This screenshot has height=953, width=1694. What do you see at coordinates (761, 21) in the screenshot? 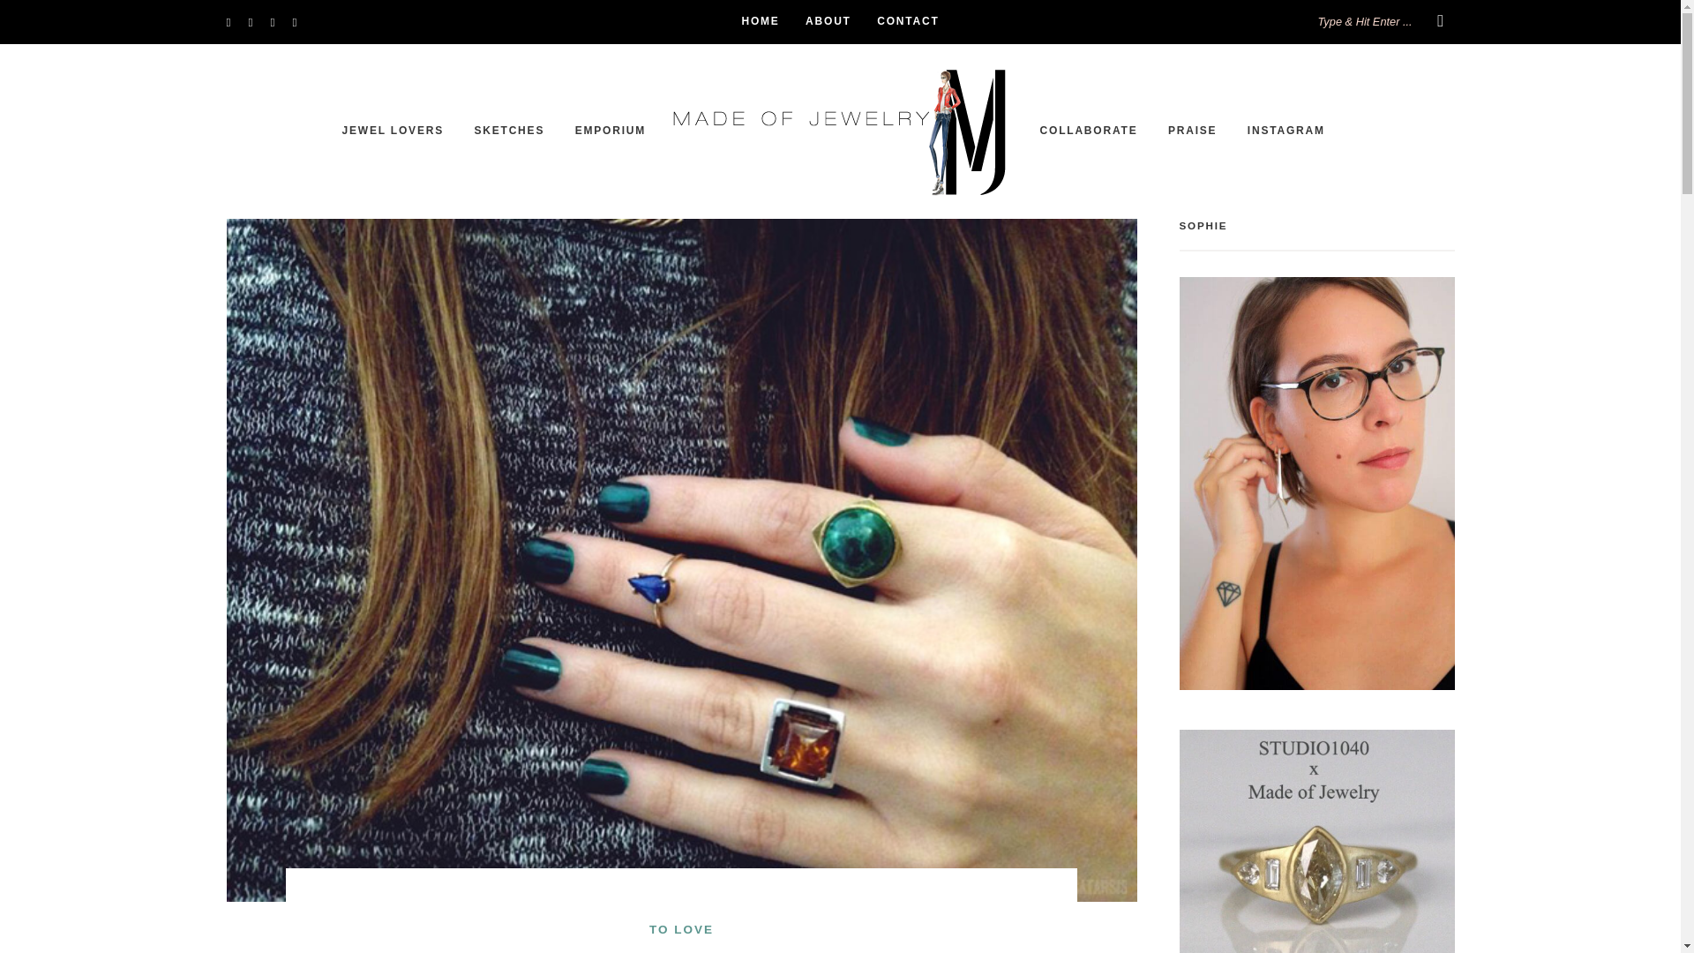
I see `HOME` at bounding box center [761, 21].